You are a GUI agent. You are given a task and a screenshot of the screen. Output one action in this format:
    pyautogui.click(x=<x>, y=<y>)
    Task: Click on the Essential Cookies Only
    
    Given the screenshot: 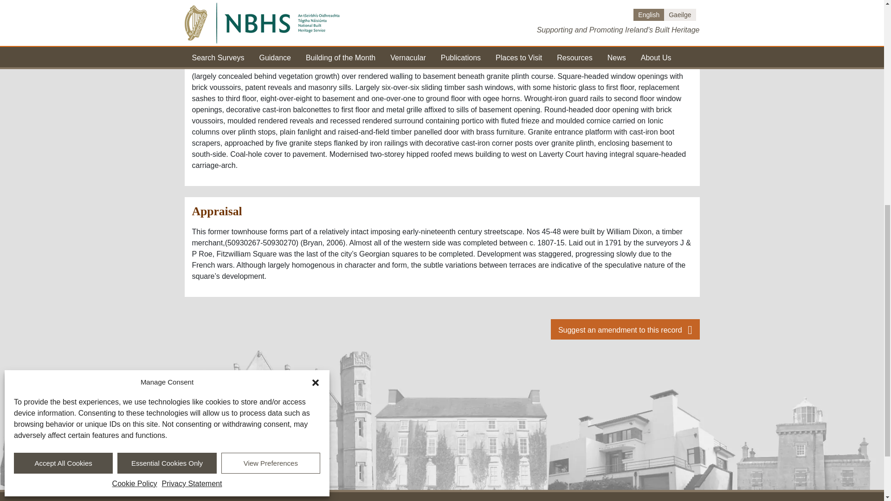 What is the action you would take?
    pyautogui.click(x=167, y=68)
    